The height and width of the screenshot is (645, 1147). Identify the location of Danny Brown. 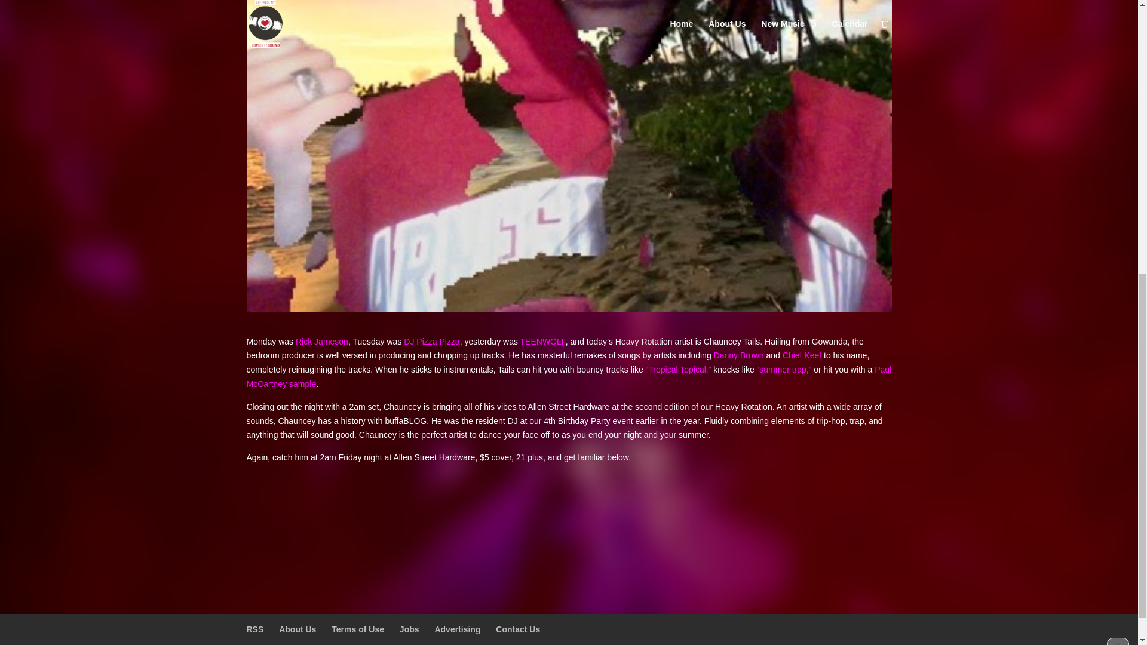
(738, 355).